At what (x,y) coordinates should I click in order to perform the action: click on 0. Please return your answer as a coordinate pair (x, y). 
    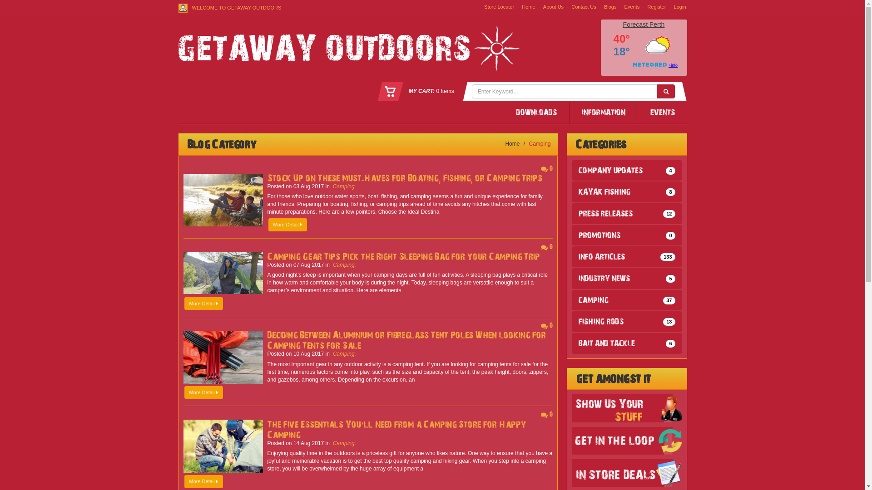
    Looking at the image, I should click on (546, 325).